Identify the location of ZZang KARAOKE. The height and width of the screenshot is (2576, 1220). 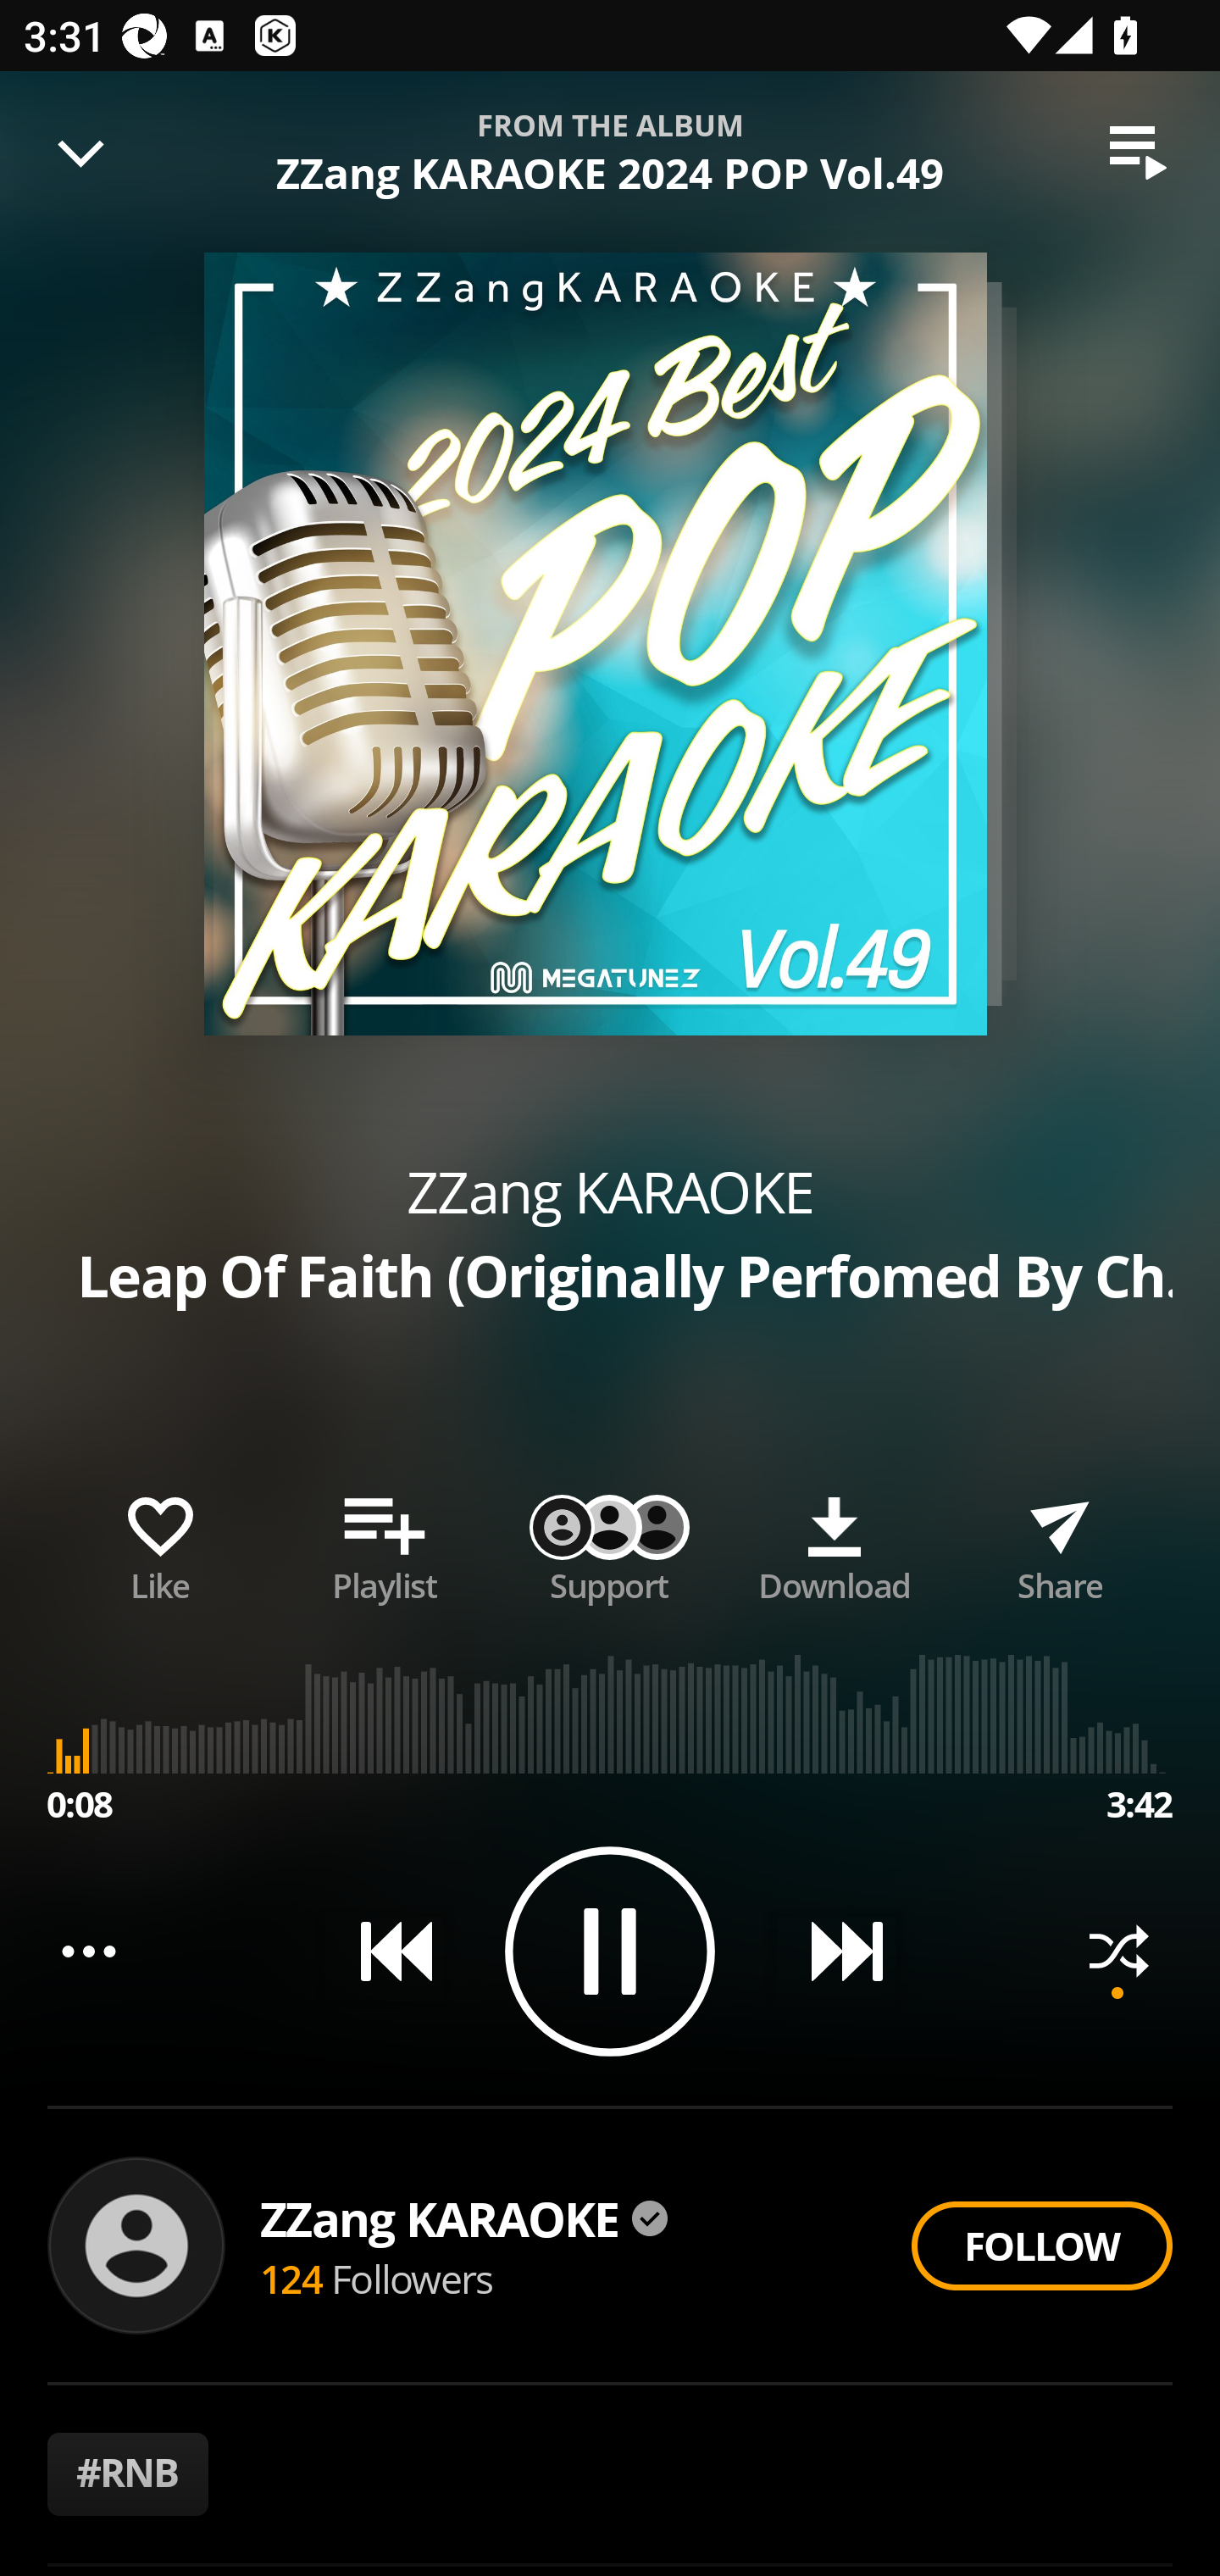
(610, 1191).